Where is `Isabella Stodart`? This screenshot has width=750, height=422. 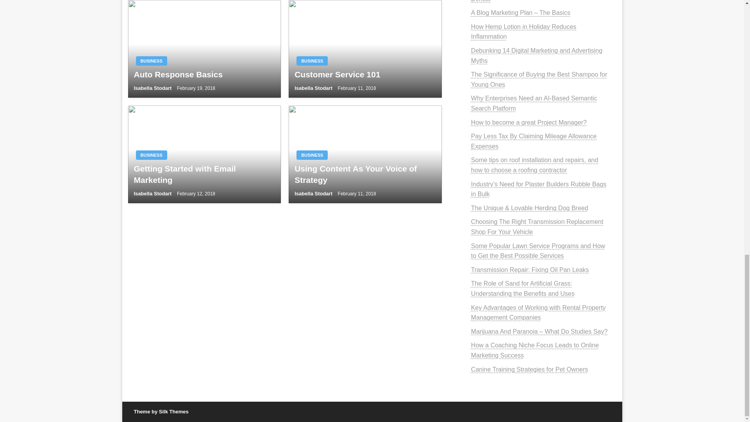 Isabella Stodart is located at coordinates (314, 194).